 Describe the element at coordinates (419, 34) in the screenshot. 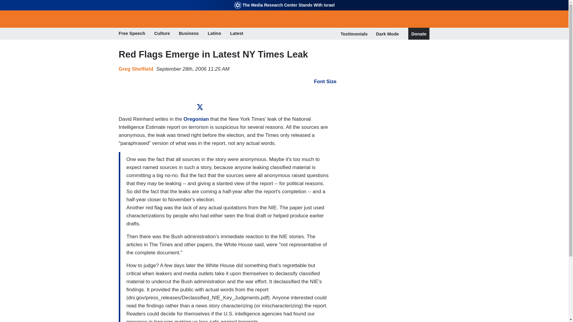

I see `Donate` at that location.